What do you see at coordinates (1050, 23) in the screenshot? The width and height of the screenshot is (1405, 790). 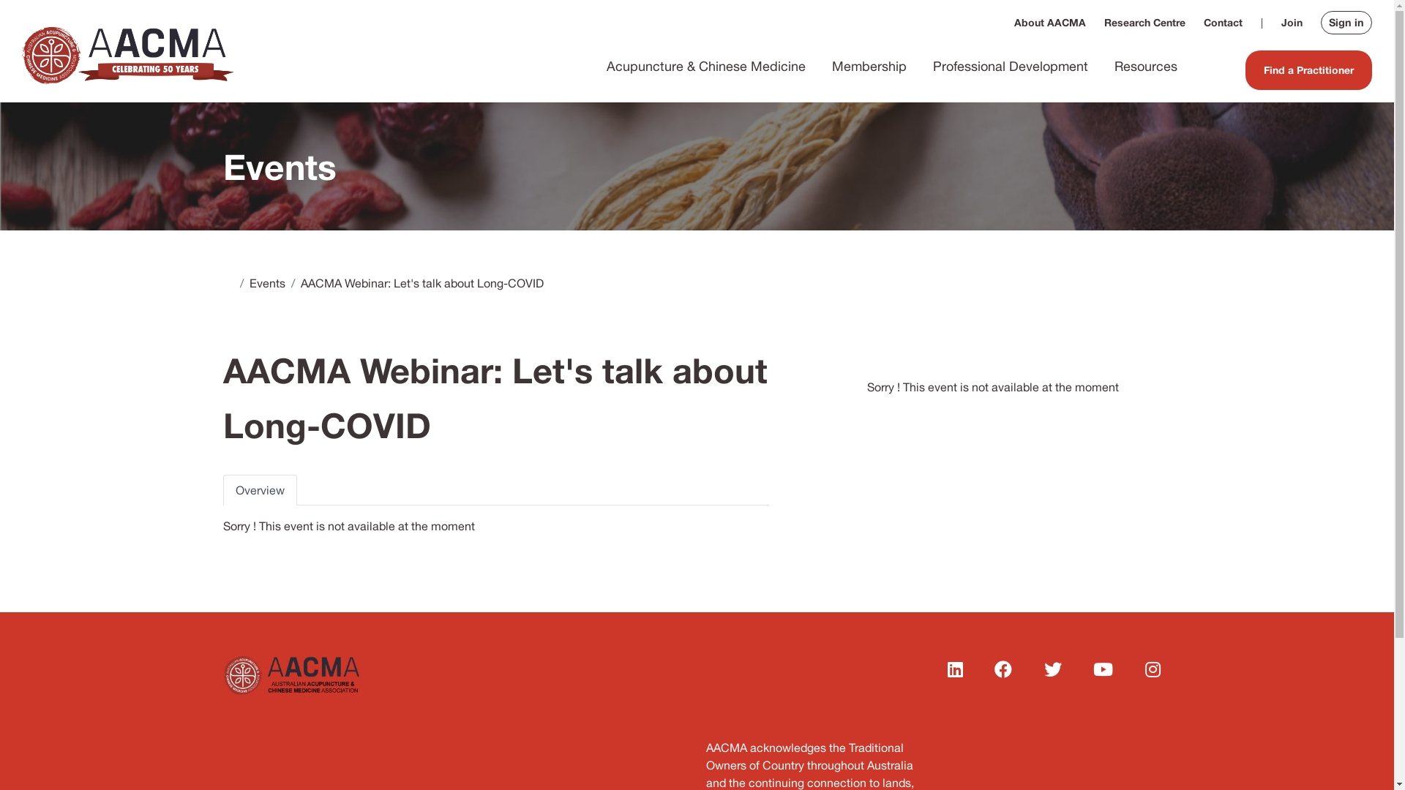 I see `About AACMA` at bounding box center [1050, 23].